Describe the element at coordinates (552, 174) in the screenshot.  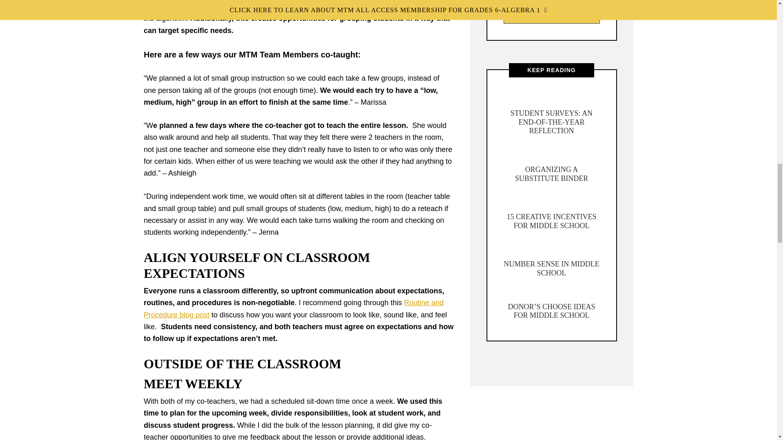
I see `Organizing a Substitute Binder` at that location.